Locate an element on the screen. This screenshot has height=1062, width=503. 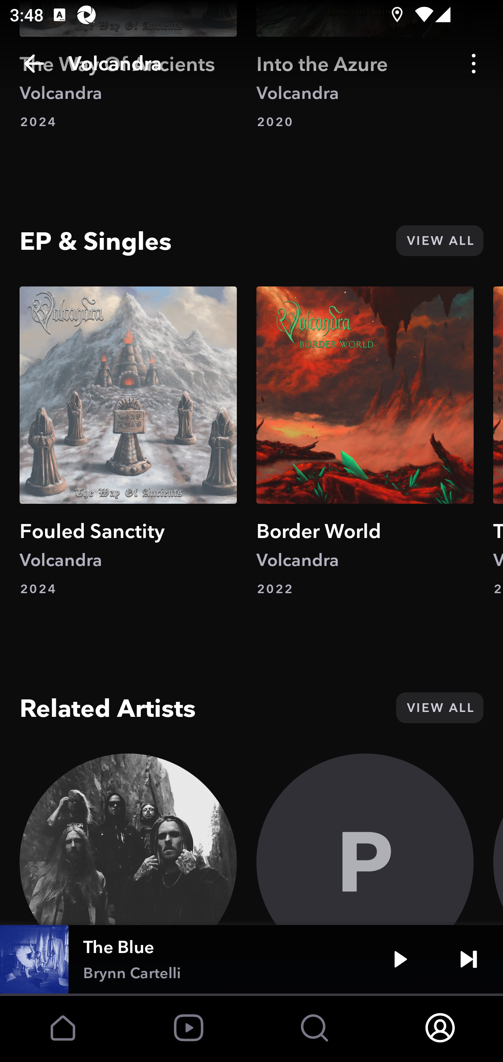
Fouled Sanctity Volcandra 2024 is located at coordinates (128, 442).